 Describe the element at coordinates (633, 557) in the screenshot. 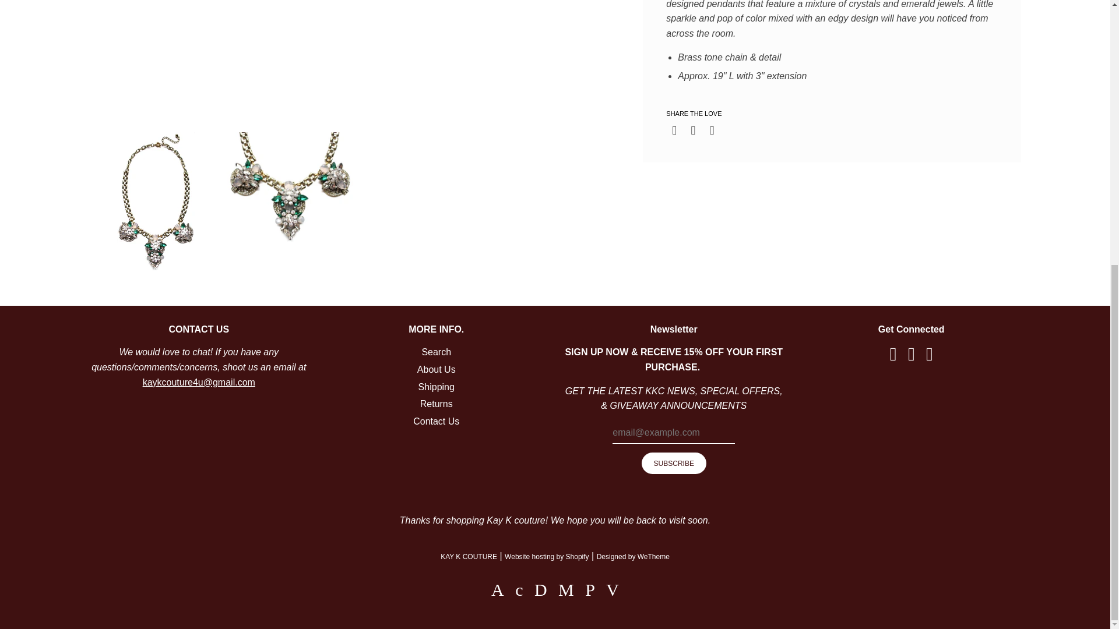

I see `Designed by WeTheme` at that location.